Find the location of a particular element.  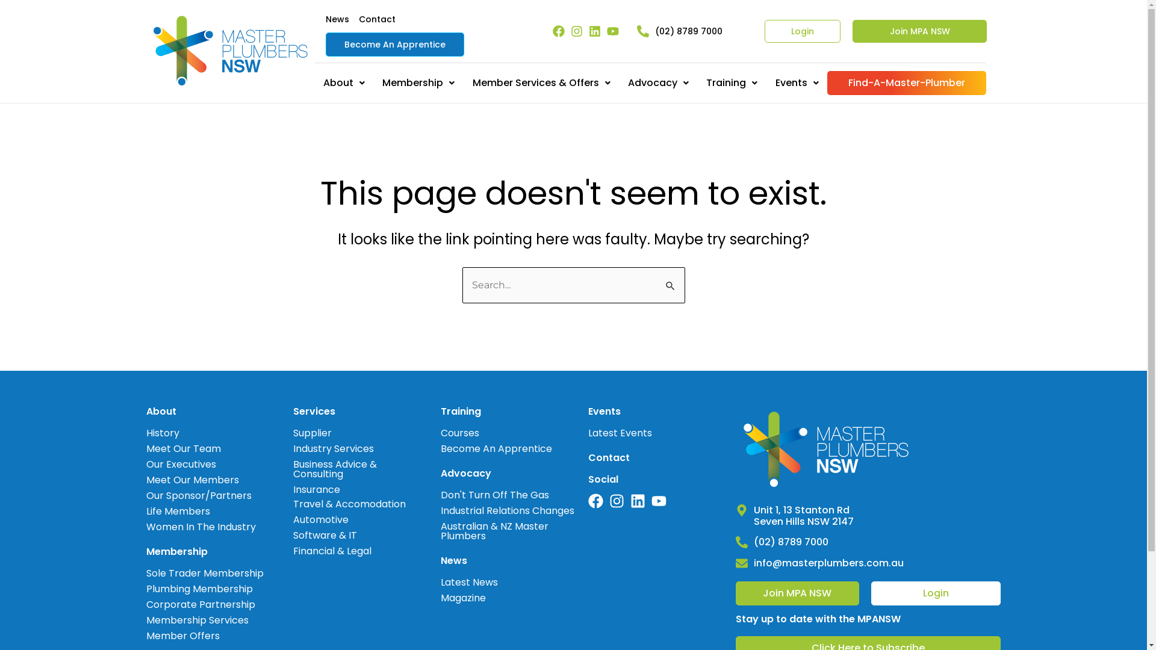

Services is located at coordinates (314, 412).